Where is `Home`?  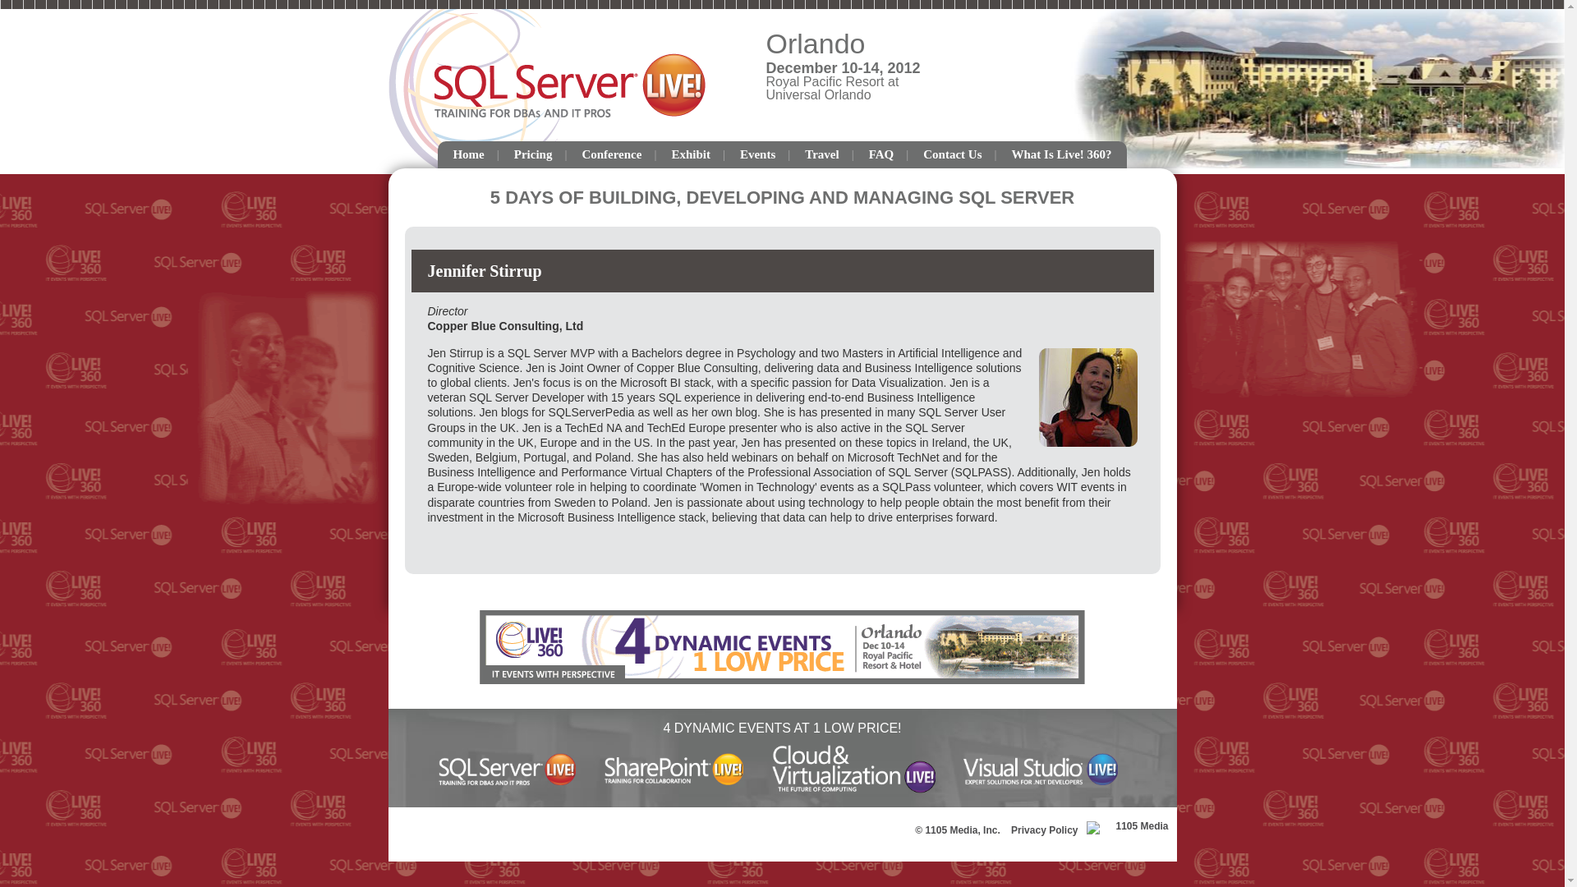
Home is located at coordinates (468, 154).